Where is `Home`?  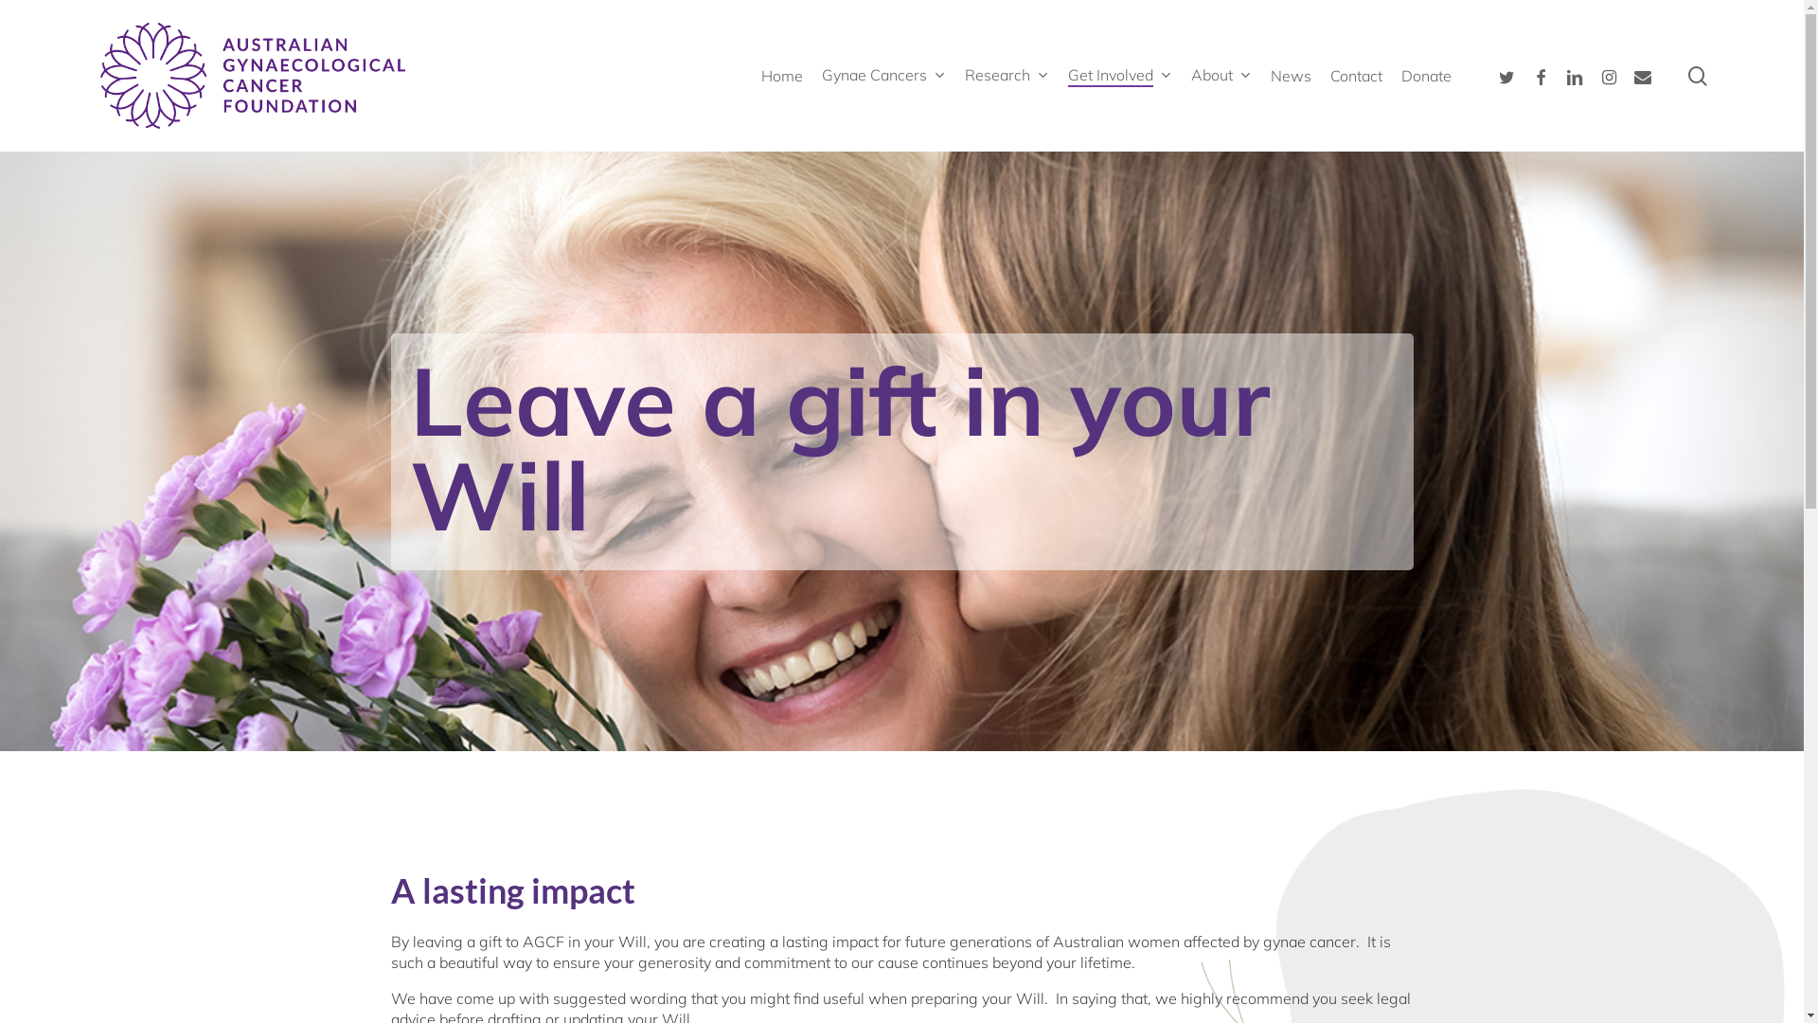 Home is located at coordinates (782, 76).